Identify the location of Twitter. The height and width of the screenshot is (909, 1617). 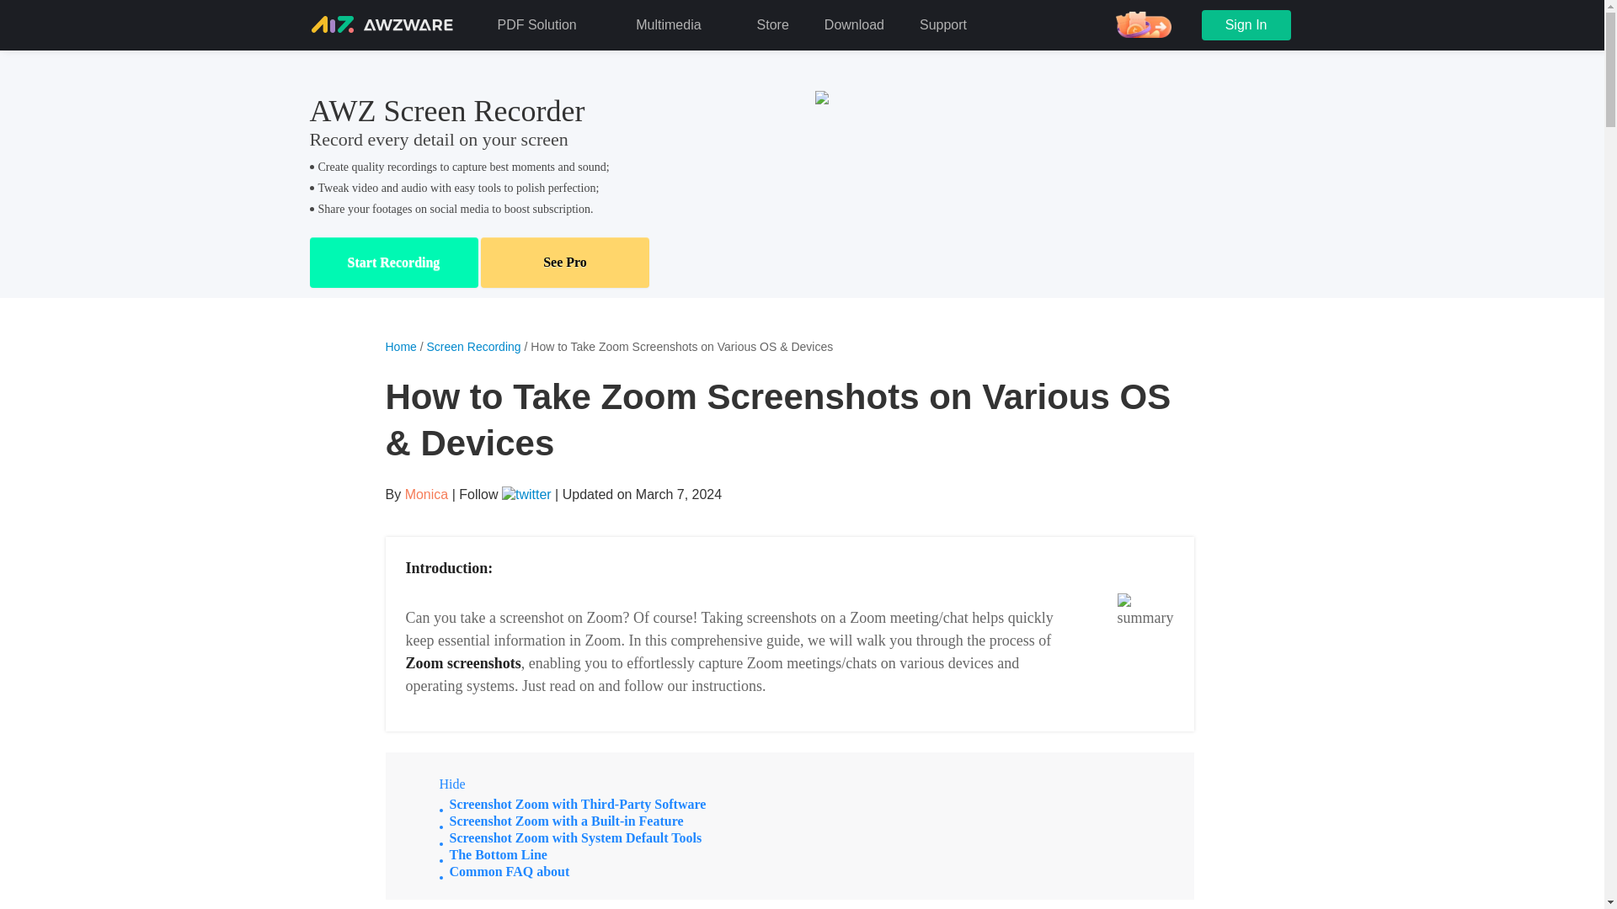
(527, 494).